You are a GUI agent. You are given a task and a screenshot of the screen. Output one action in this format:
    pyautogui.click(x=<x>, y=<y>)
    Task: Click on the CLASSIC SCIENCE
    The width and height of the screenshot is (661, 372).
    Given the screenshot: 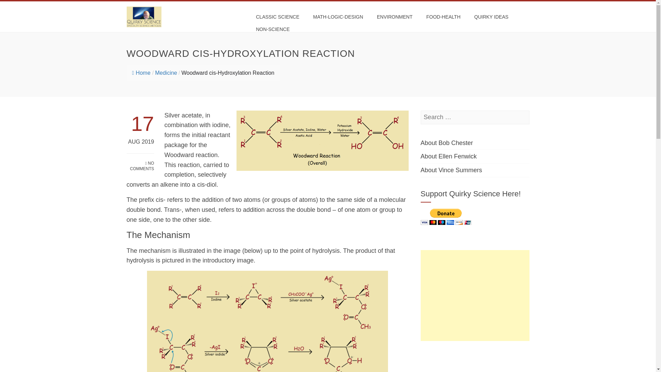 What is the action you would take?
    pyautogui.click(x=277, y=17)
    